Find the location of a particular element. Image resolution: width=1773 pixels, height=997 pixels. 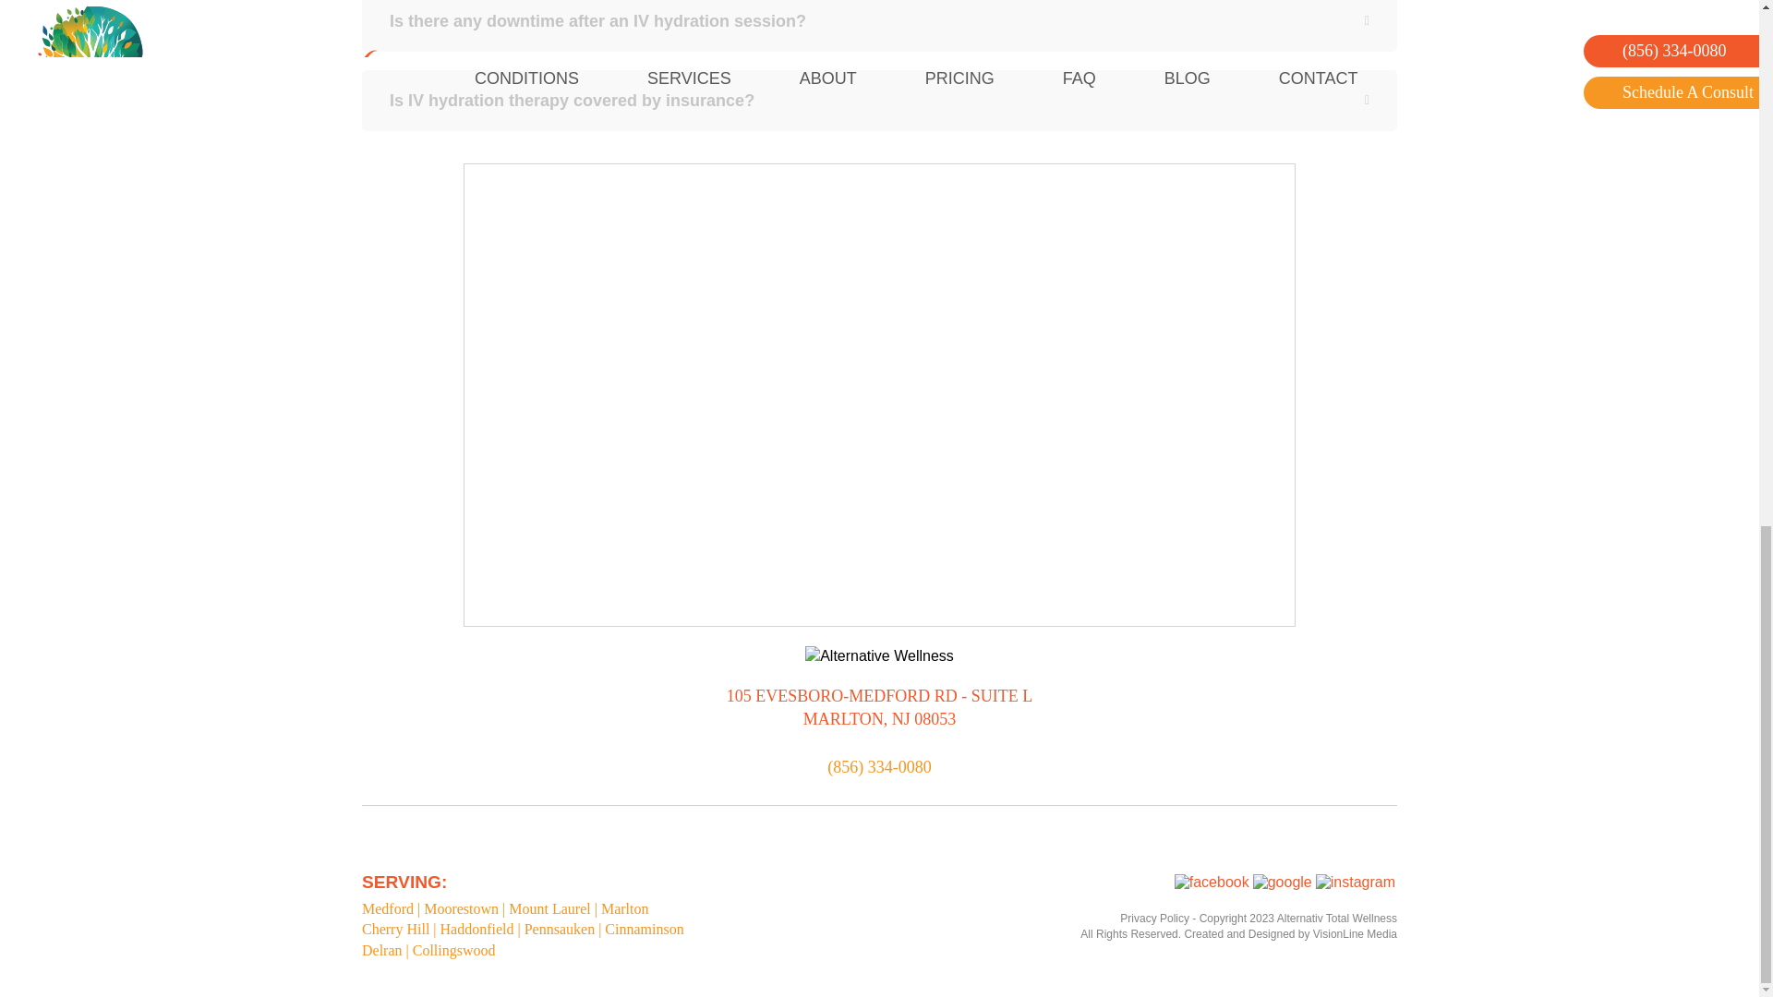

instagram is located at coordinates (1355, 883).